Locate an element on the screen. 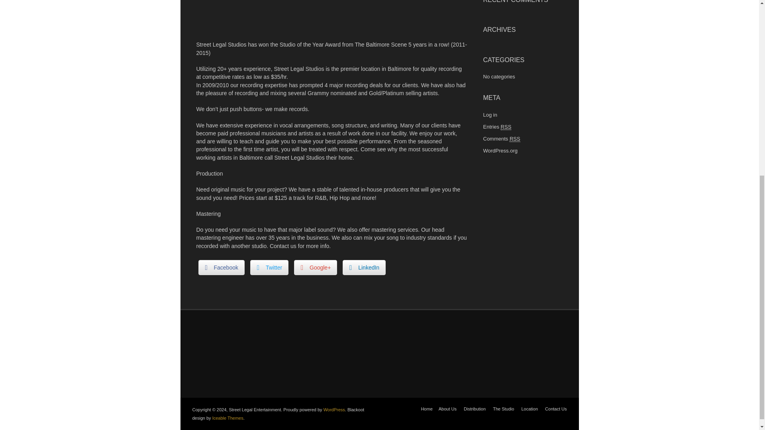 This screenshot has width=765, height=430. Facebook is located at coordinates (222, 268).